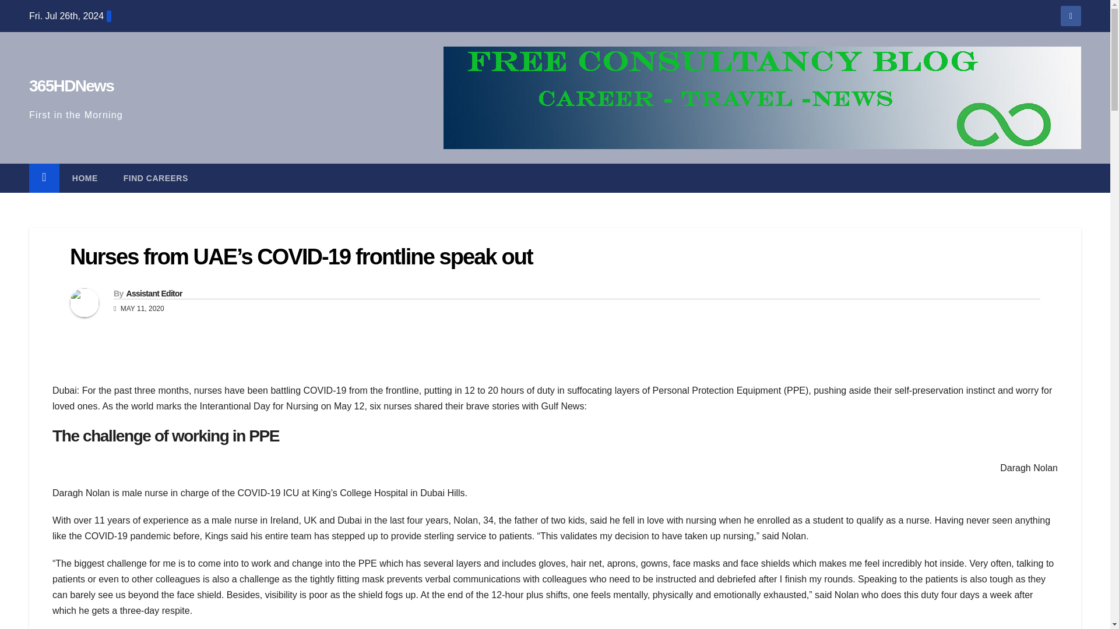 The image size is (1119, 629). Describe the element at coordinates (156, 178) in the screenshot. I see `Find Careers` at that location.